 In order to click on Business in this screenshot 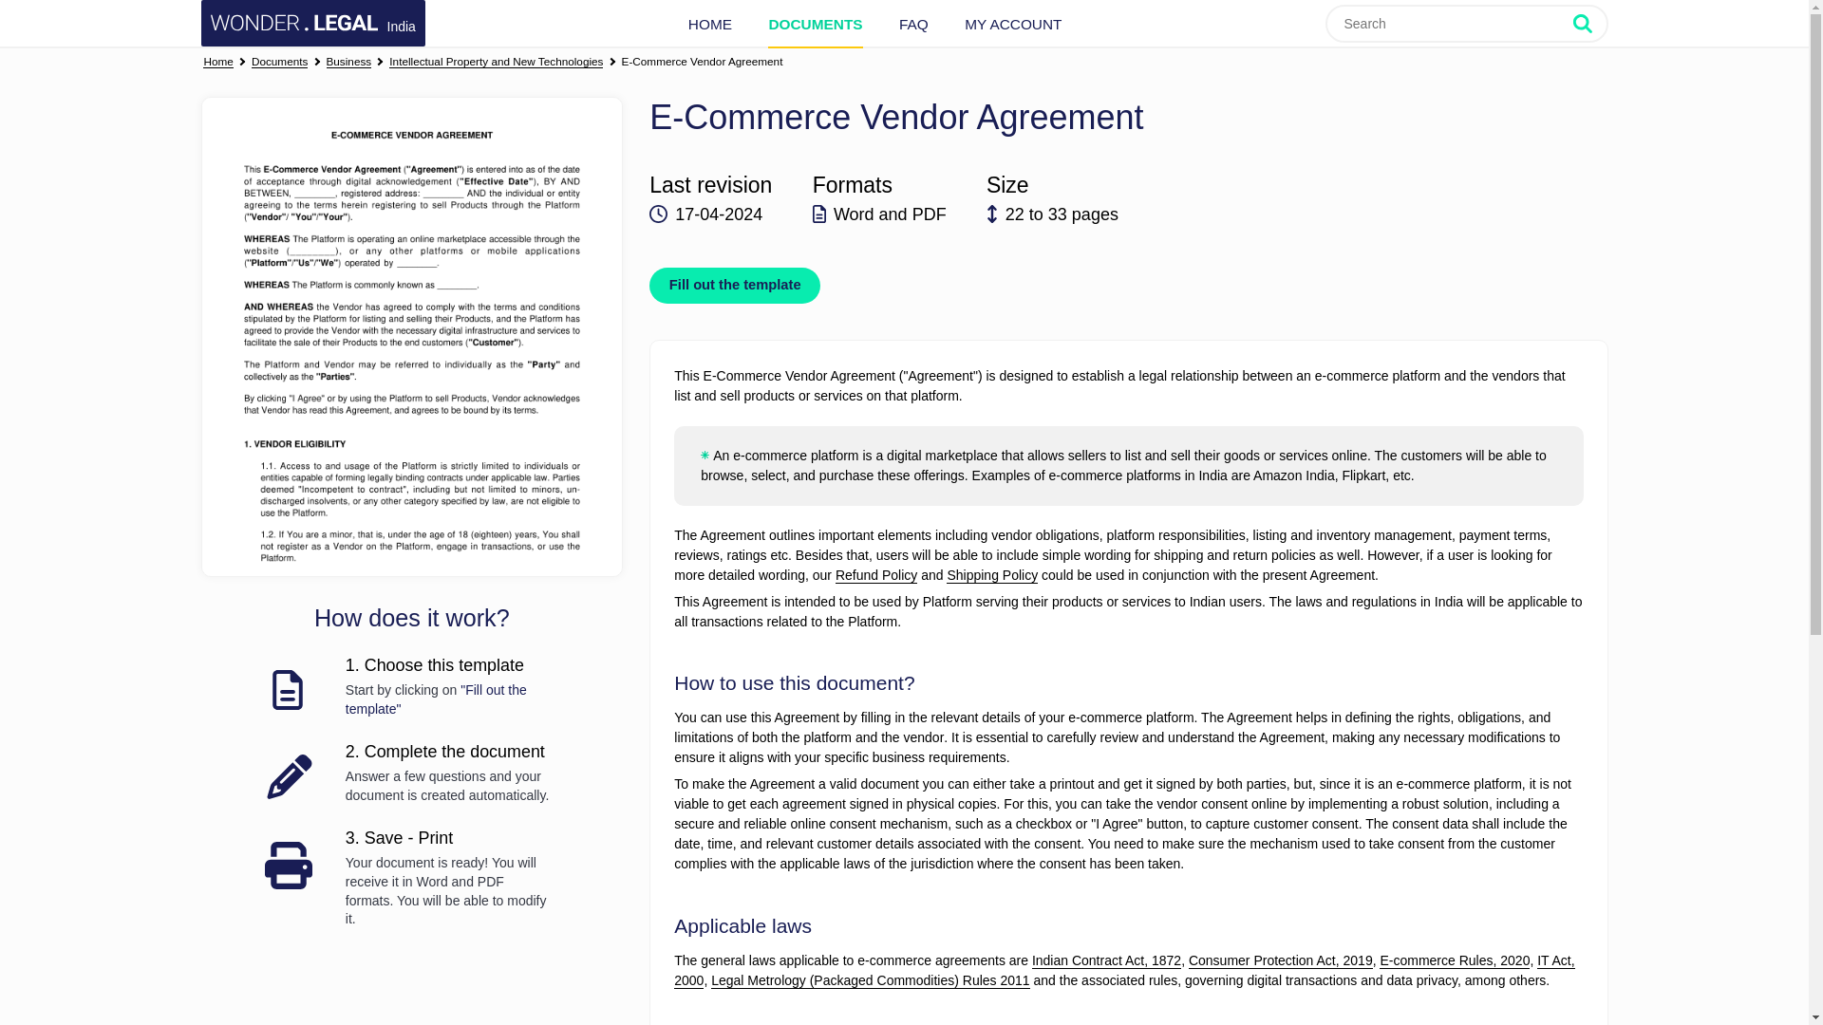, I will do `click(348, 63)`.